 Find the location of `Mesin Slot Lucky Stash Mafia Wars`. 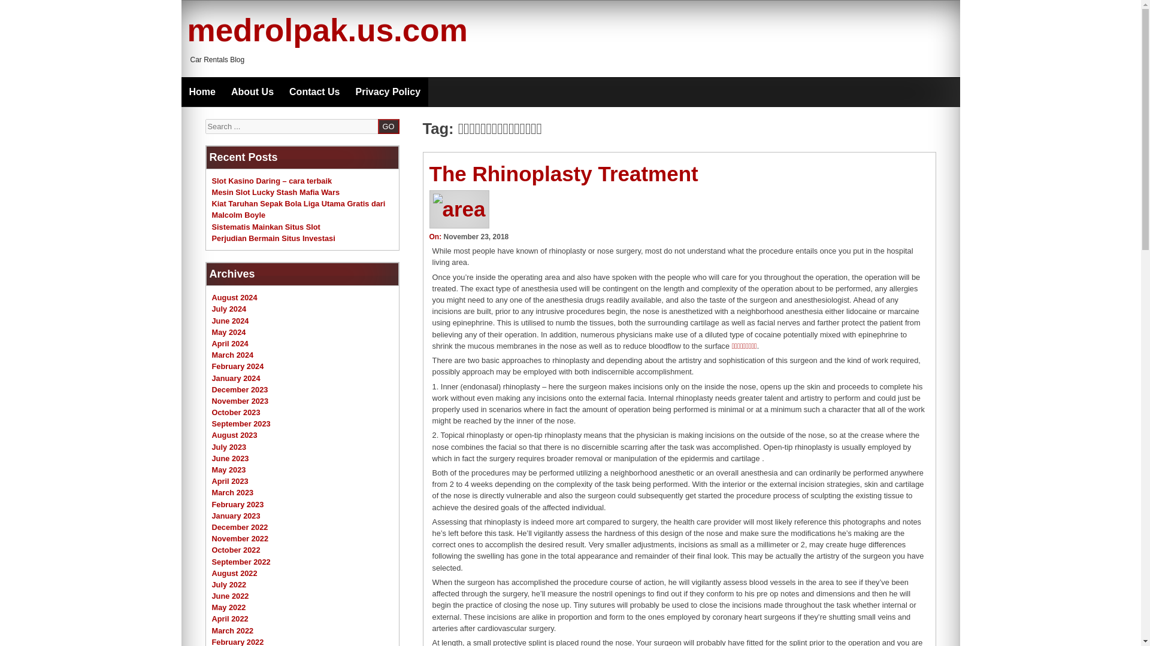

Mesin Slot Lucky Stash Mafia Wars is located at coordinates (276, 193).